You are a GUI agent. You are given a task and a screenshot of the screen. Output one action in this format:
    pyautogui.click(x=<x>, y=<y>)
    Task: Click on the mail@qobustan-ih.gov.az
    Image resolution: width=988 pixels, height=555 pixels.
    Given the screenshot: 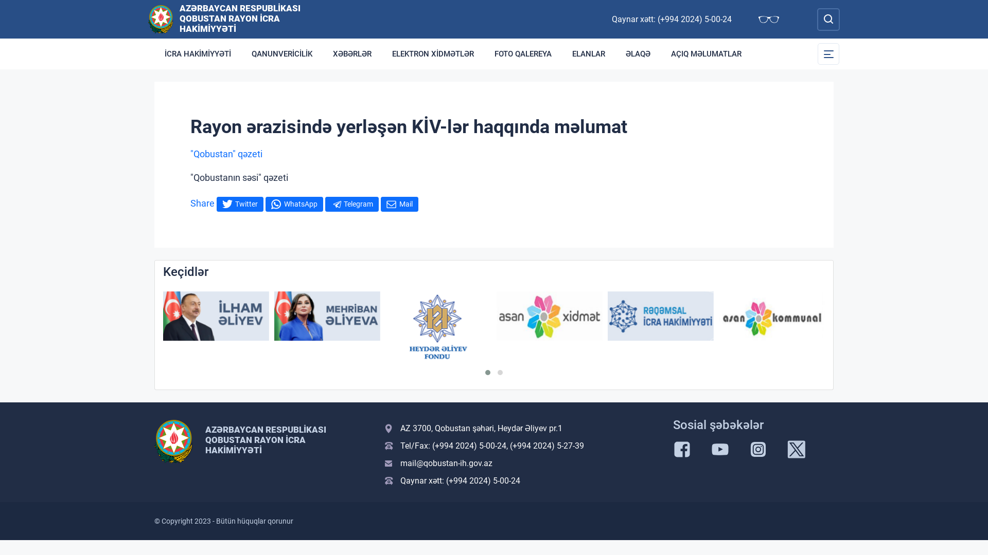 What is the action you would take?
    pyautogui.click(x=523, y=464)
    